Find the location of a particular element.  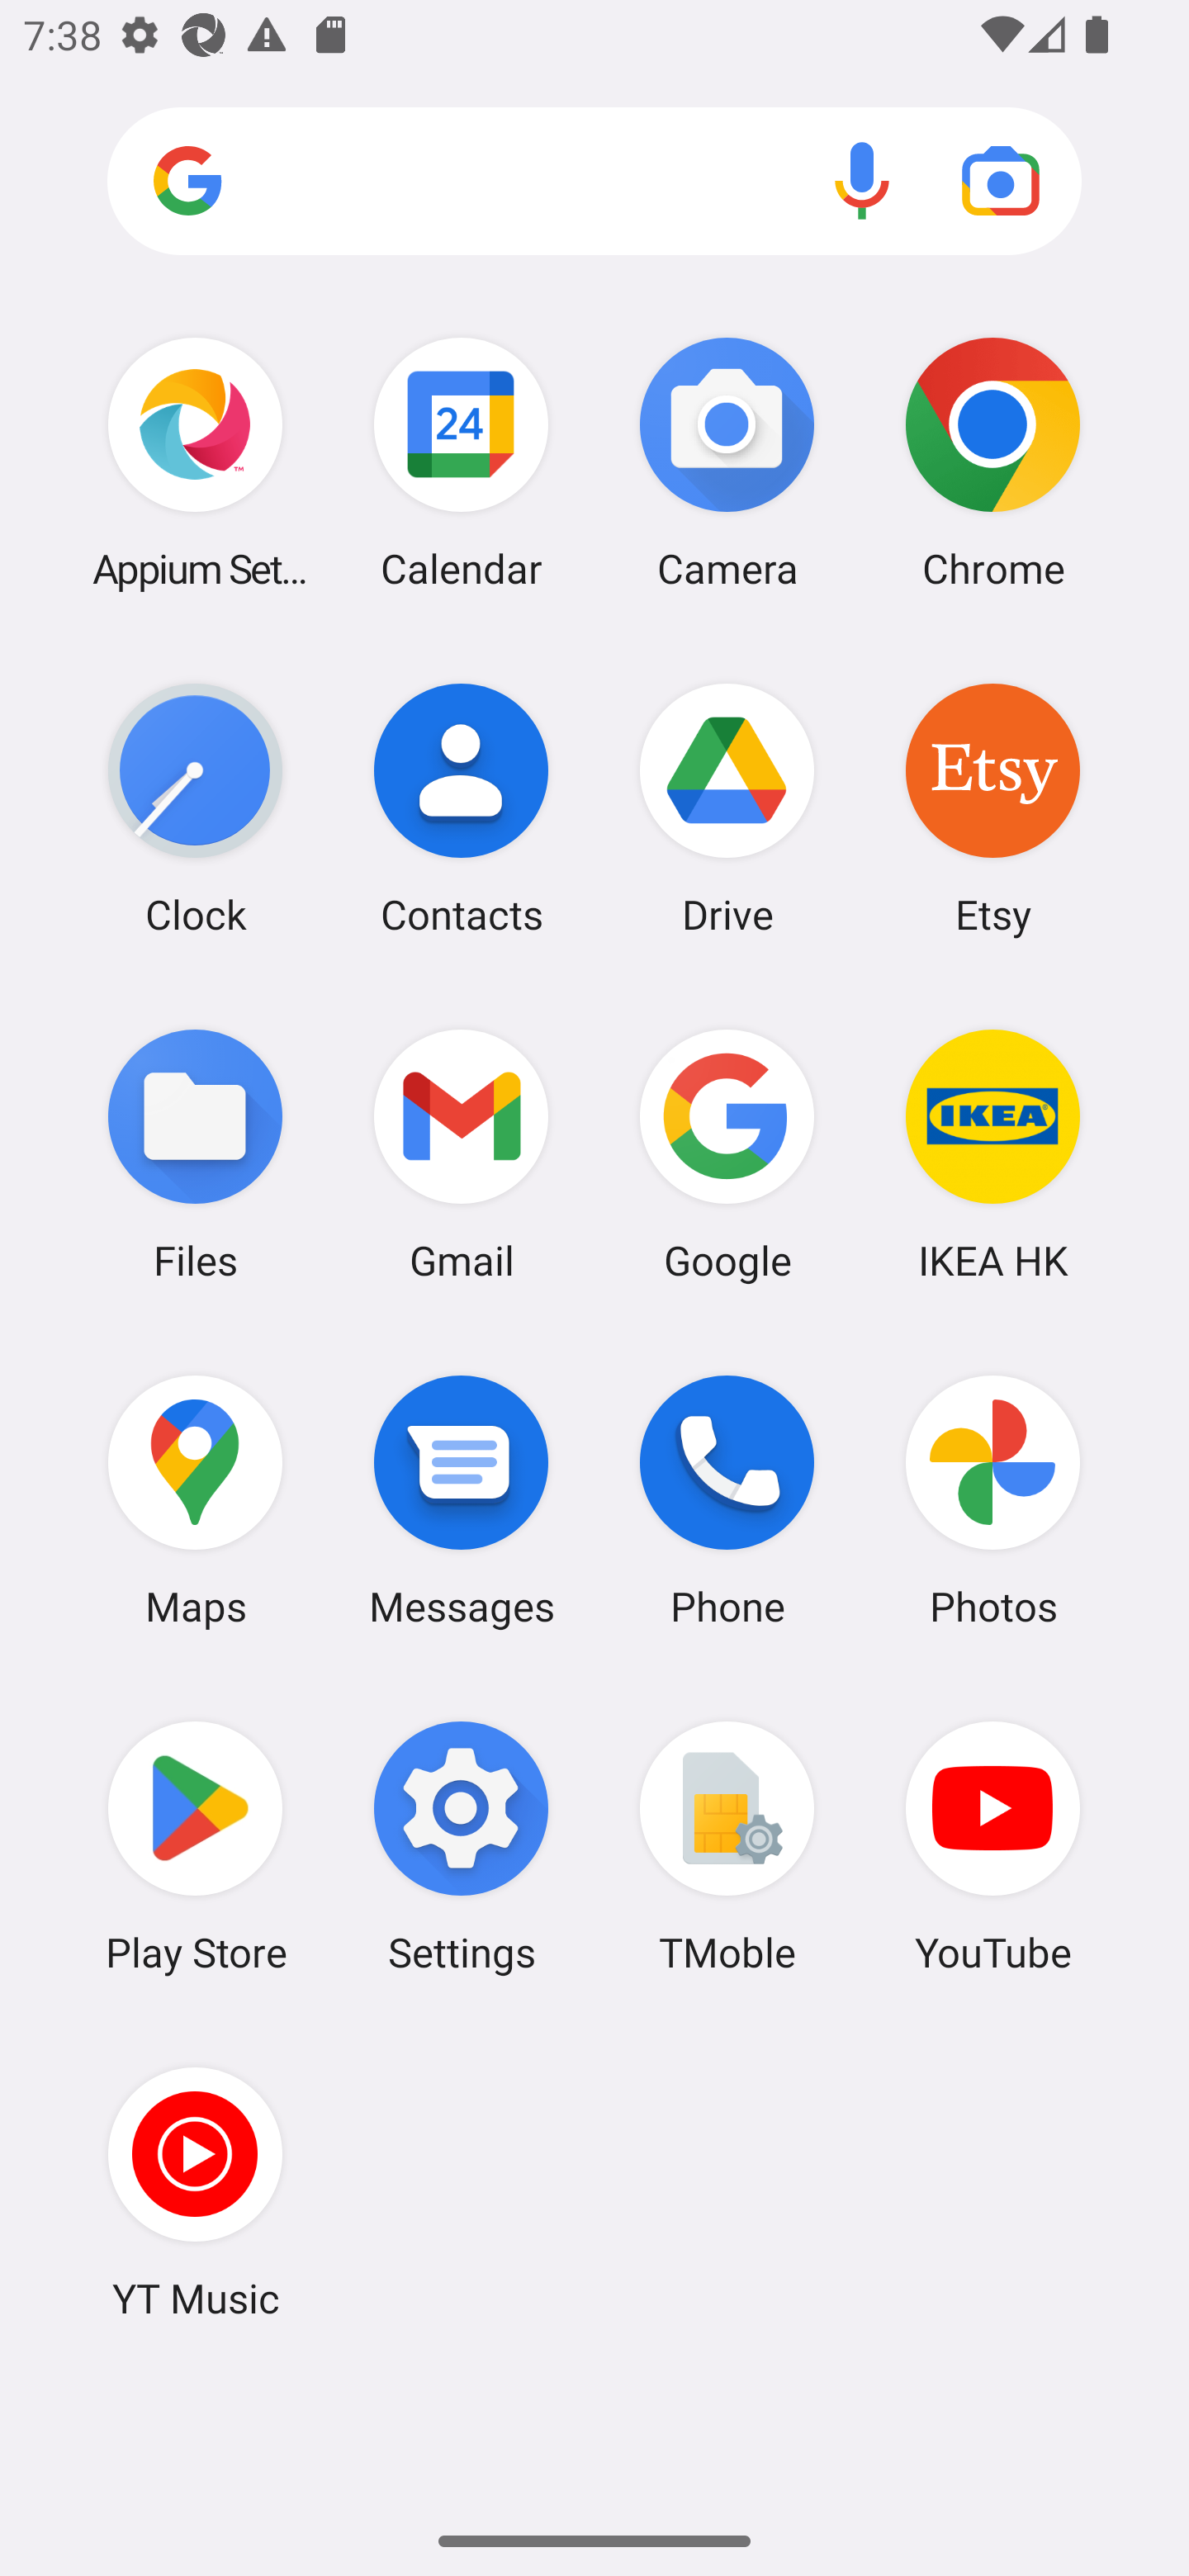

Phone is located at coordinates (727, 1500).